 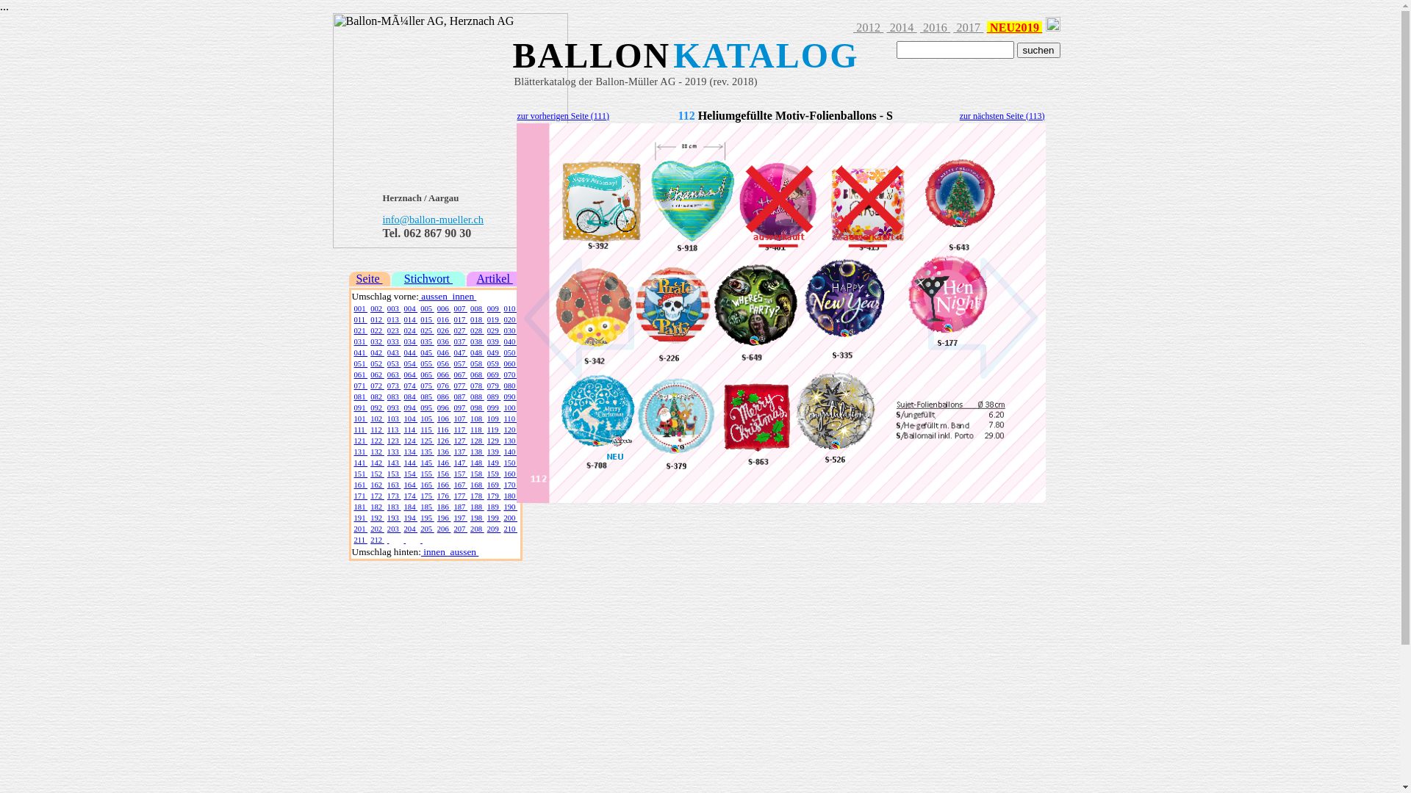 What do you see at coordinates (388, 540) in the screenshot?
I see ` ` at bounding box center [388, 540].